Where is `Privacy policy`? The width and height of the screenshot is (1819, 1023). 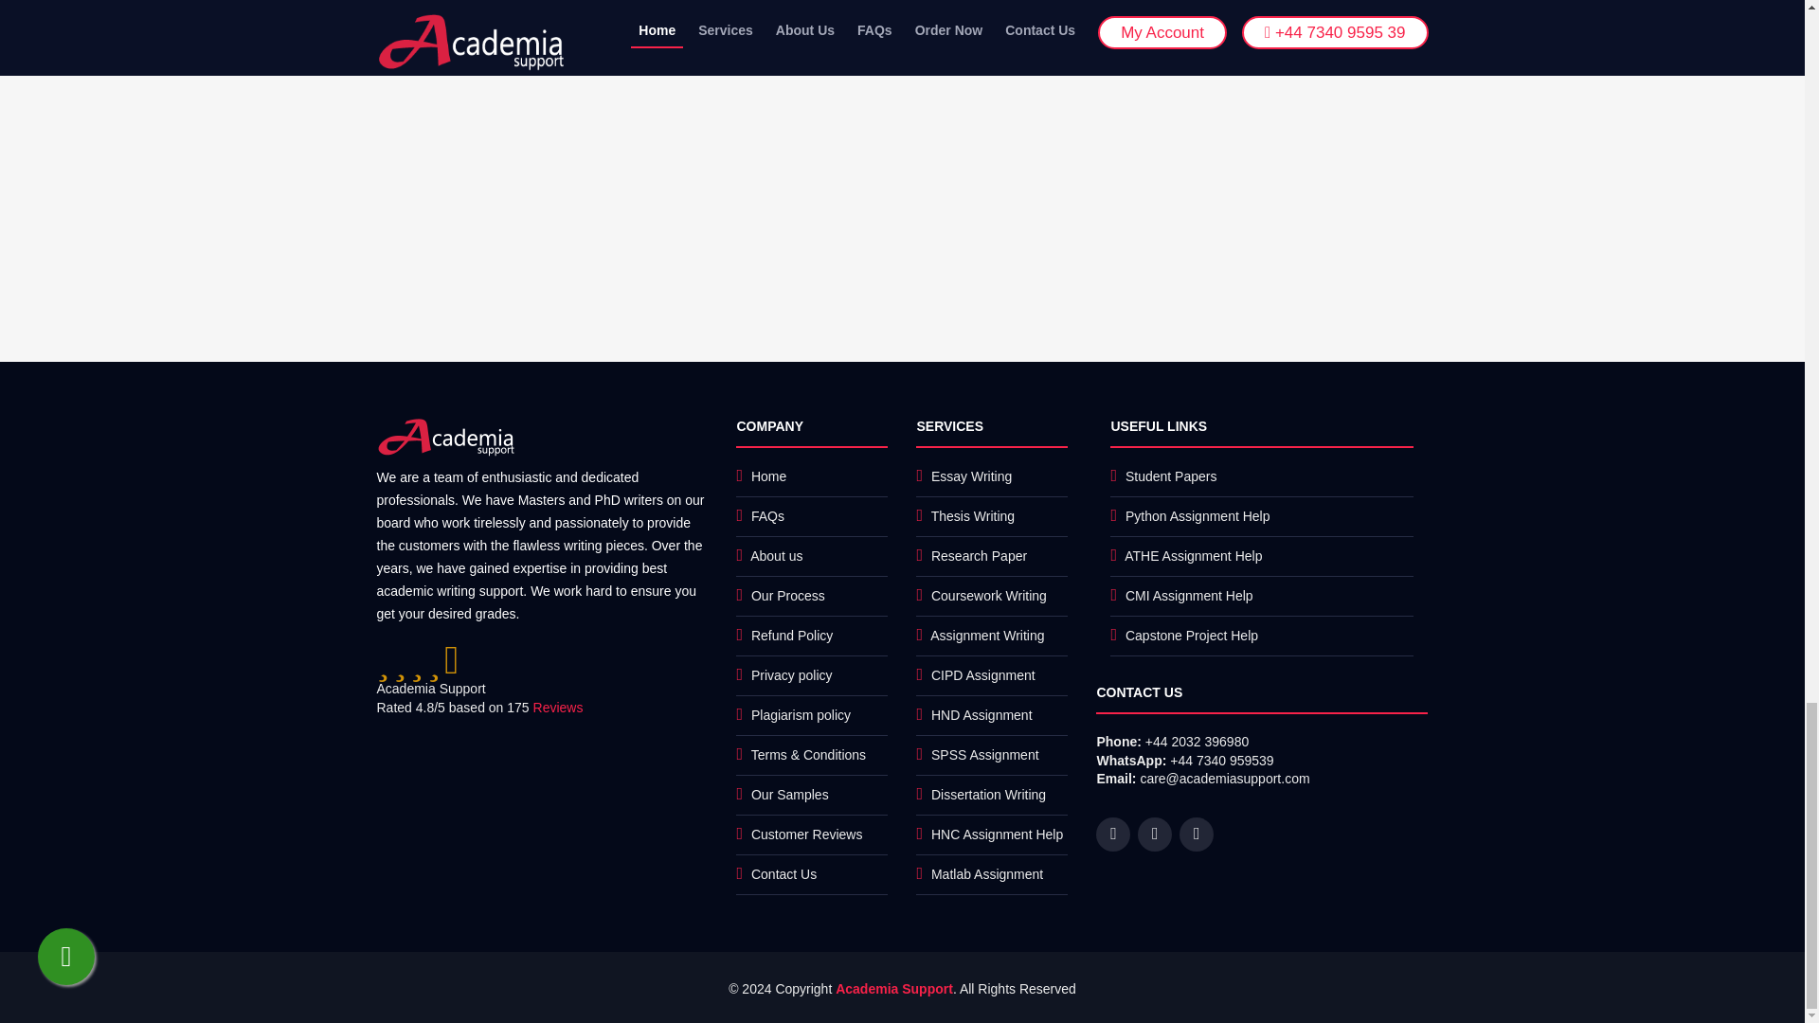 Privacy policy is located at coordinates (792, 675).